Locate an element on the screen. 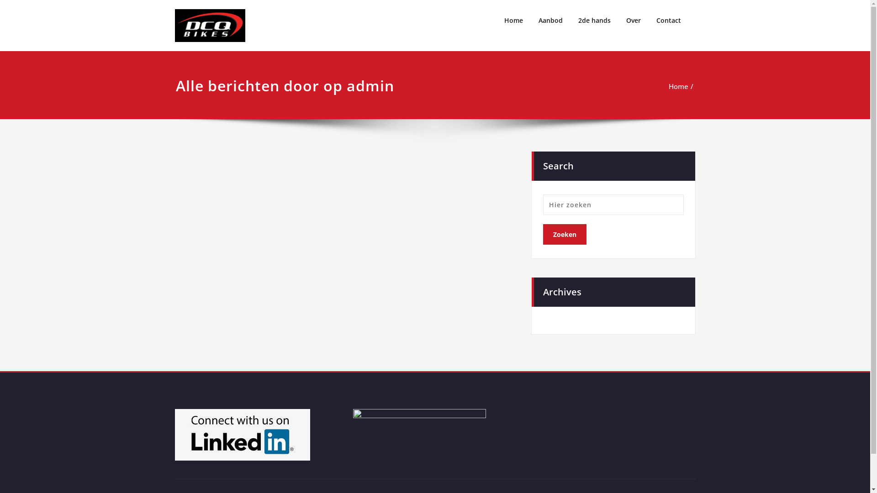 This screenshot has width=877, height=493. Aanbod is located at coordinates (551, 21).